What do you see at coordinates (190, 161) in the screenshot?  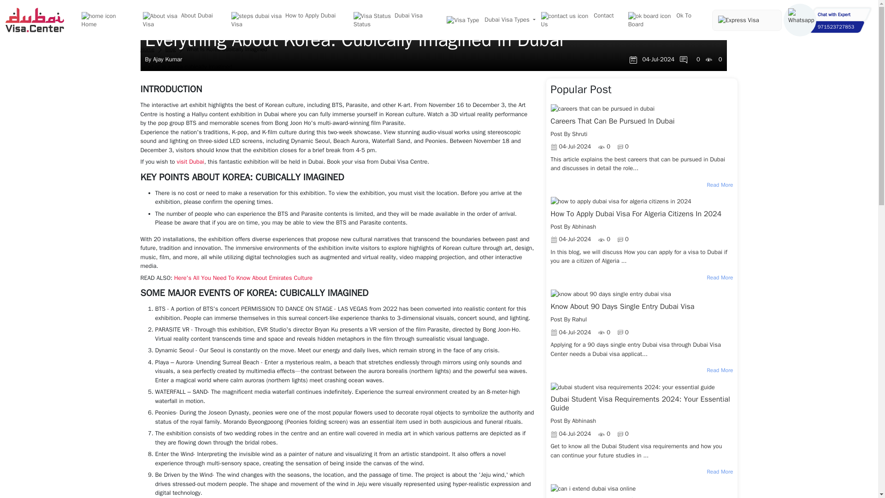 I see `visit Dubai` at bounding box center [190, 161].